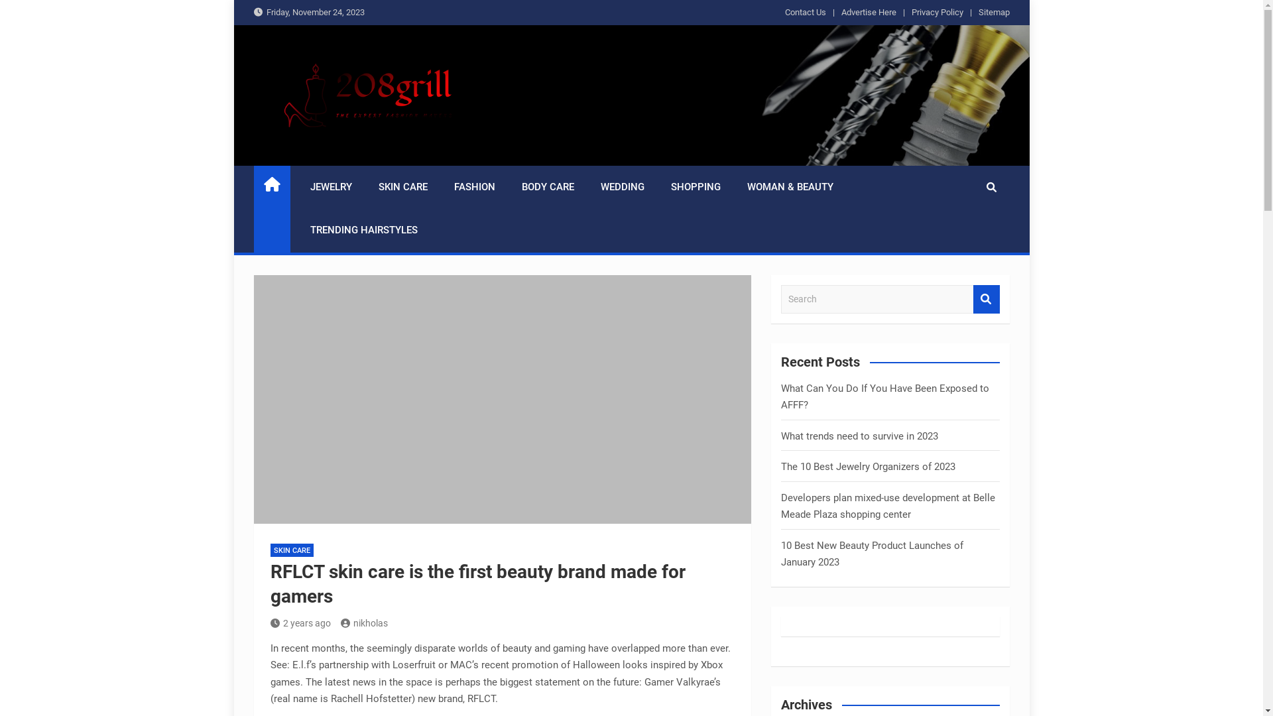 Image resolution: width=1273 pixels, height=716 pixels. I want to click on JEWELRY, so click(332, 188).